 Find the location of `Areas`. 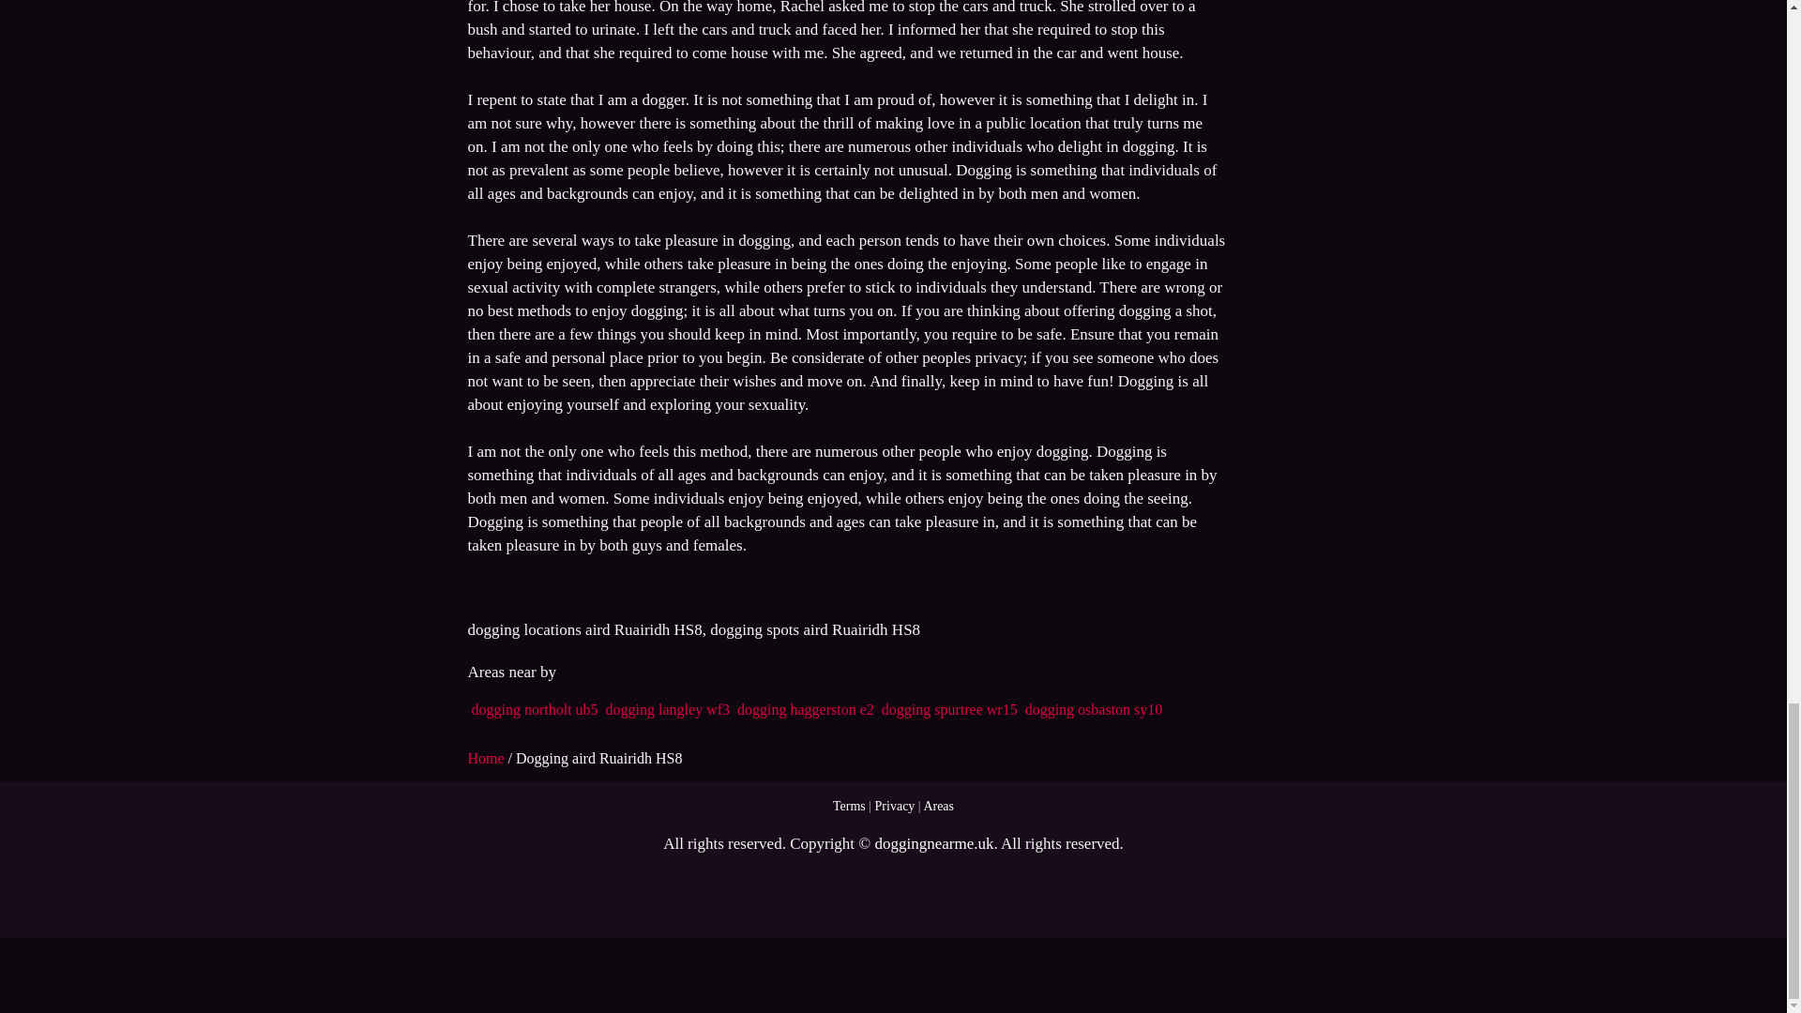

Areas is located at coordinates (938, 807).